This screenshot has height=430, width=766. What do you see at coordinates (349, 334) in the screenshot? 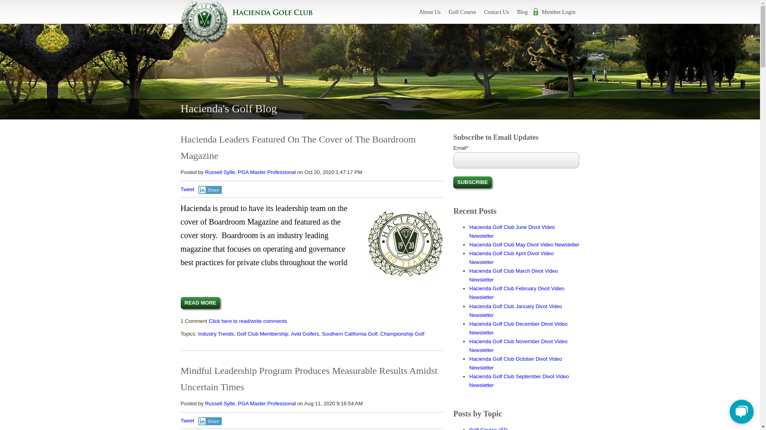
I see `Southern California Golf` at bounding box center [349, 334].